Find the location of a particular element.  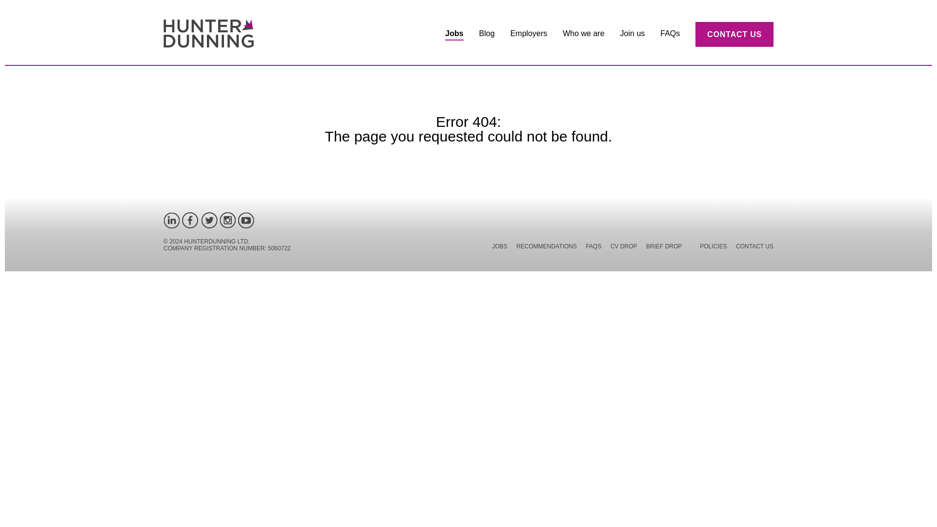

FAQs is located at coordinates (670, 34).